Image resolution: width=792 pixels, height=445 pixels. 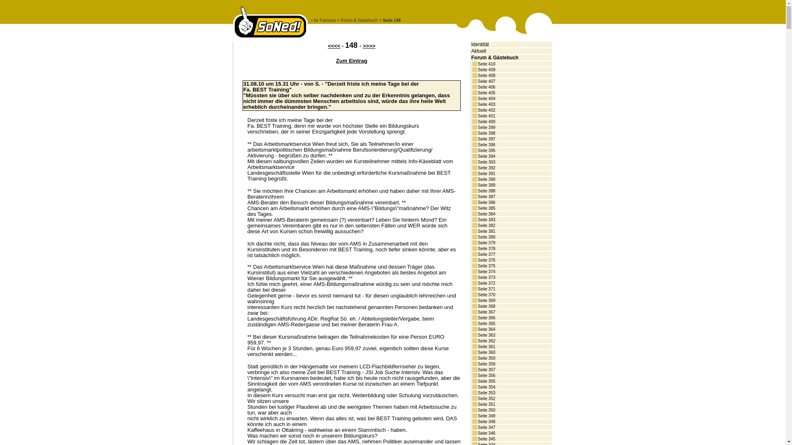 What do you see at coordinates (486, 318) in the screenshot?
I see `Seite 366` at bounding box center [486, 318].